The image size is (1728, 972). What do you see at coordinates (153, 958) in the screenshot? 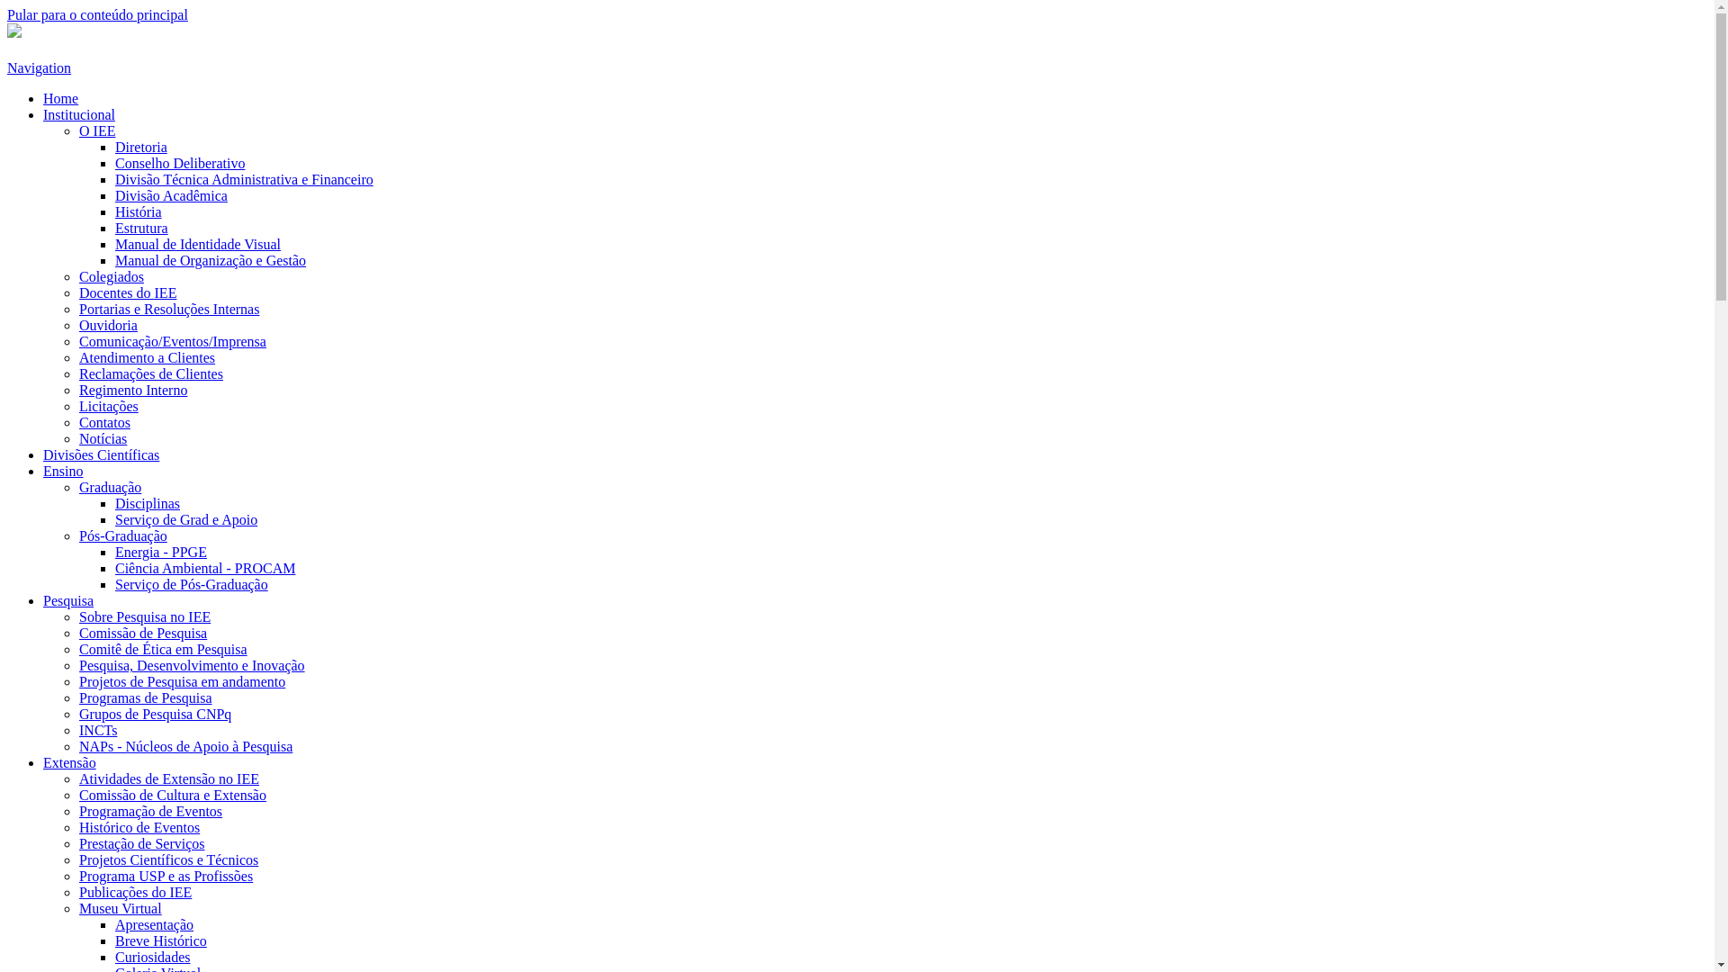
I see `Curiosidades` at bounding box center [153, 958].